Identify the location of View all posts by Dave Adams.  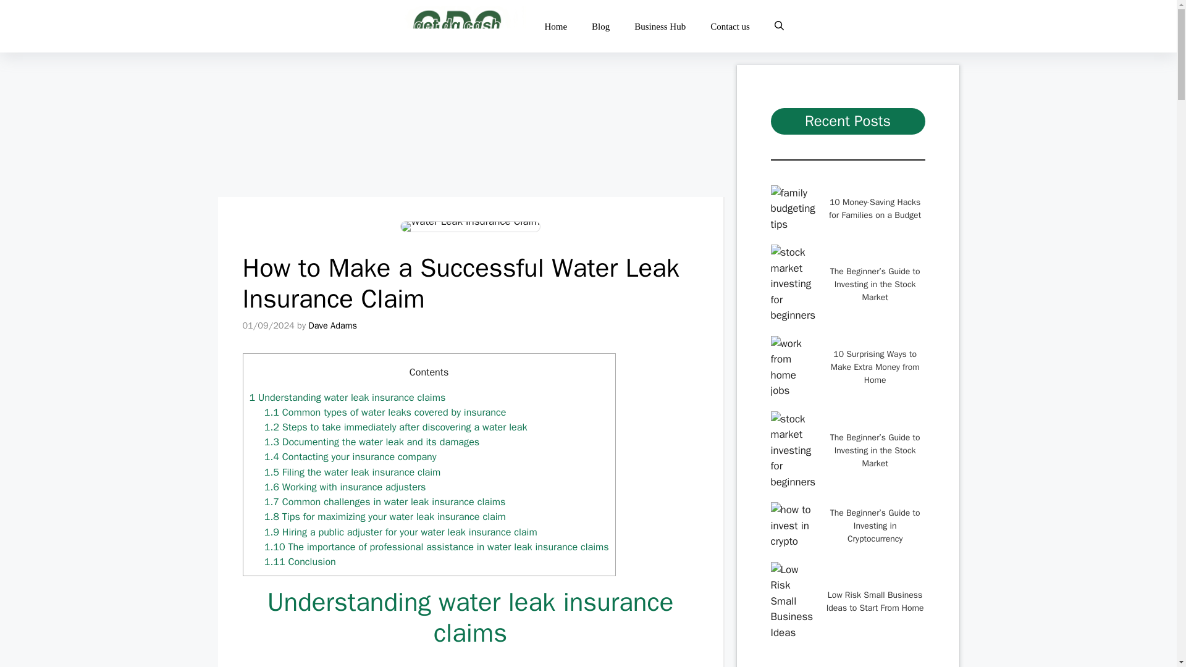
(332, 325).